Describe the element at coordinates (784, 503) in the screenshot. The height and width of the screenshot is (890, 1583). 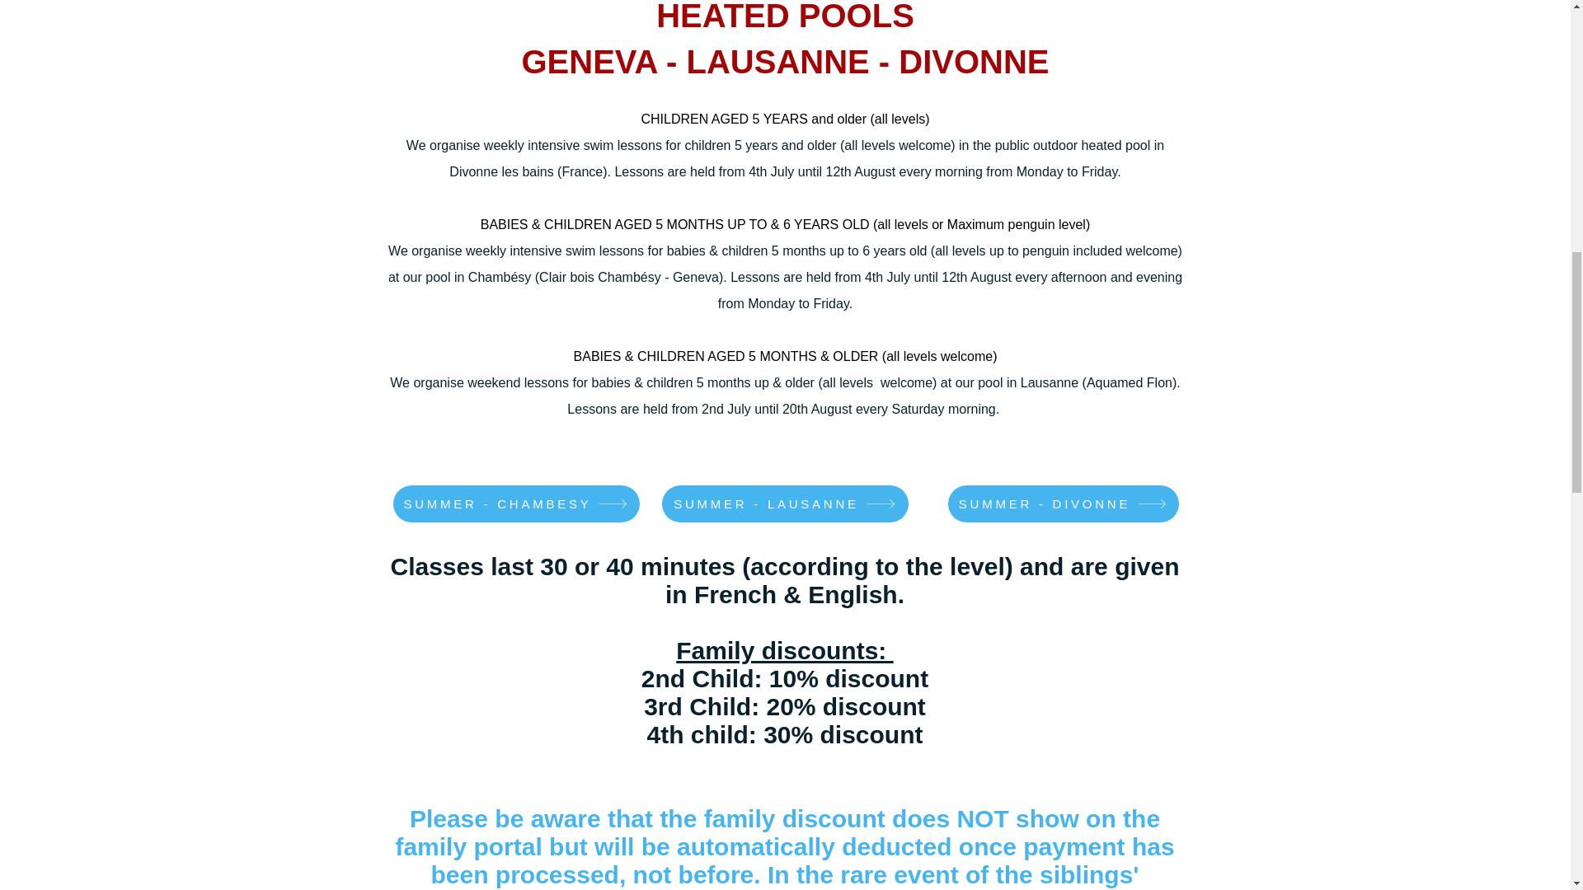
I see `SUMMER - LAUSANNE` at that location.